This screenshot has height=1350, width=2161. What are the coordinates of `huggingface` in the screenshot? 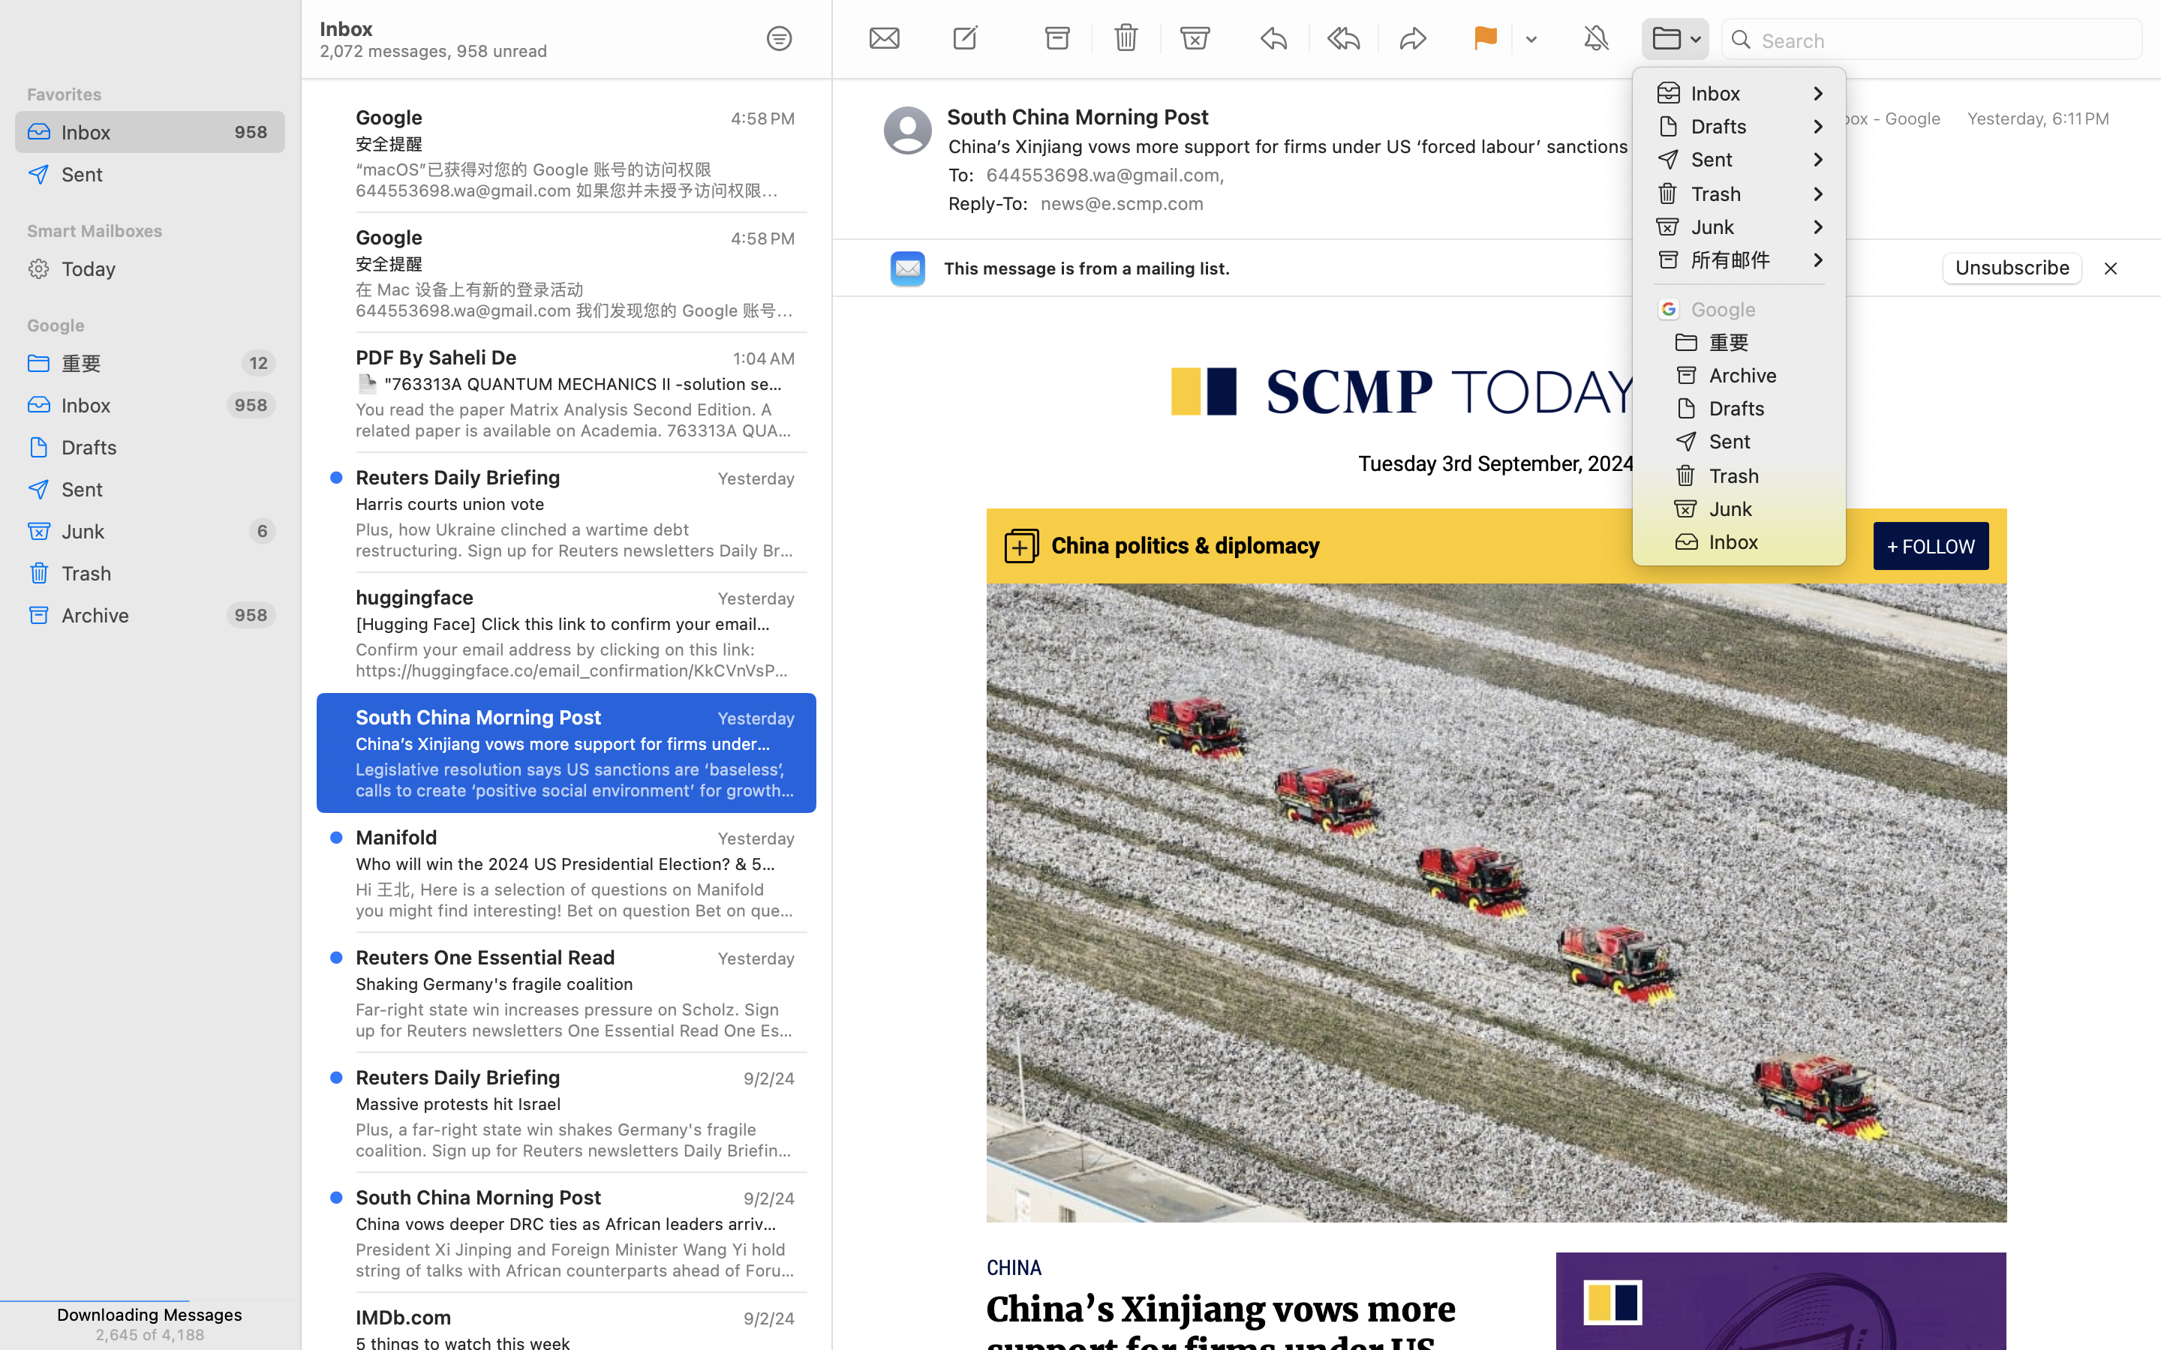 It's located at (415, 597).